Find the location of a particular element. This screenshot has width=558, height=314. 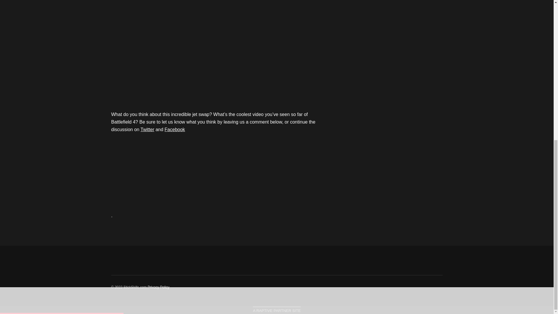

Privacy Policy is located at coordinates (159, 287).